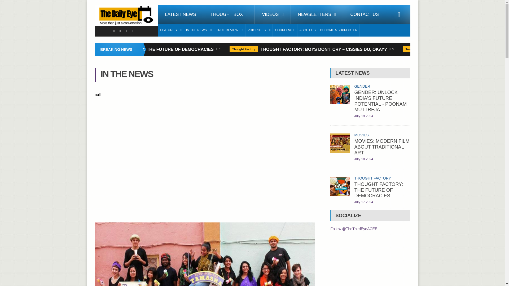 Image resolution: width=509 pixels, height=286 pixels. Describe the element at coordinates (229, 15) in the screenshot. I see `THOUGHT BOX` at that location.